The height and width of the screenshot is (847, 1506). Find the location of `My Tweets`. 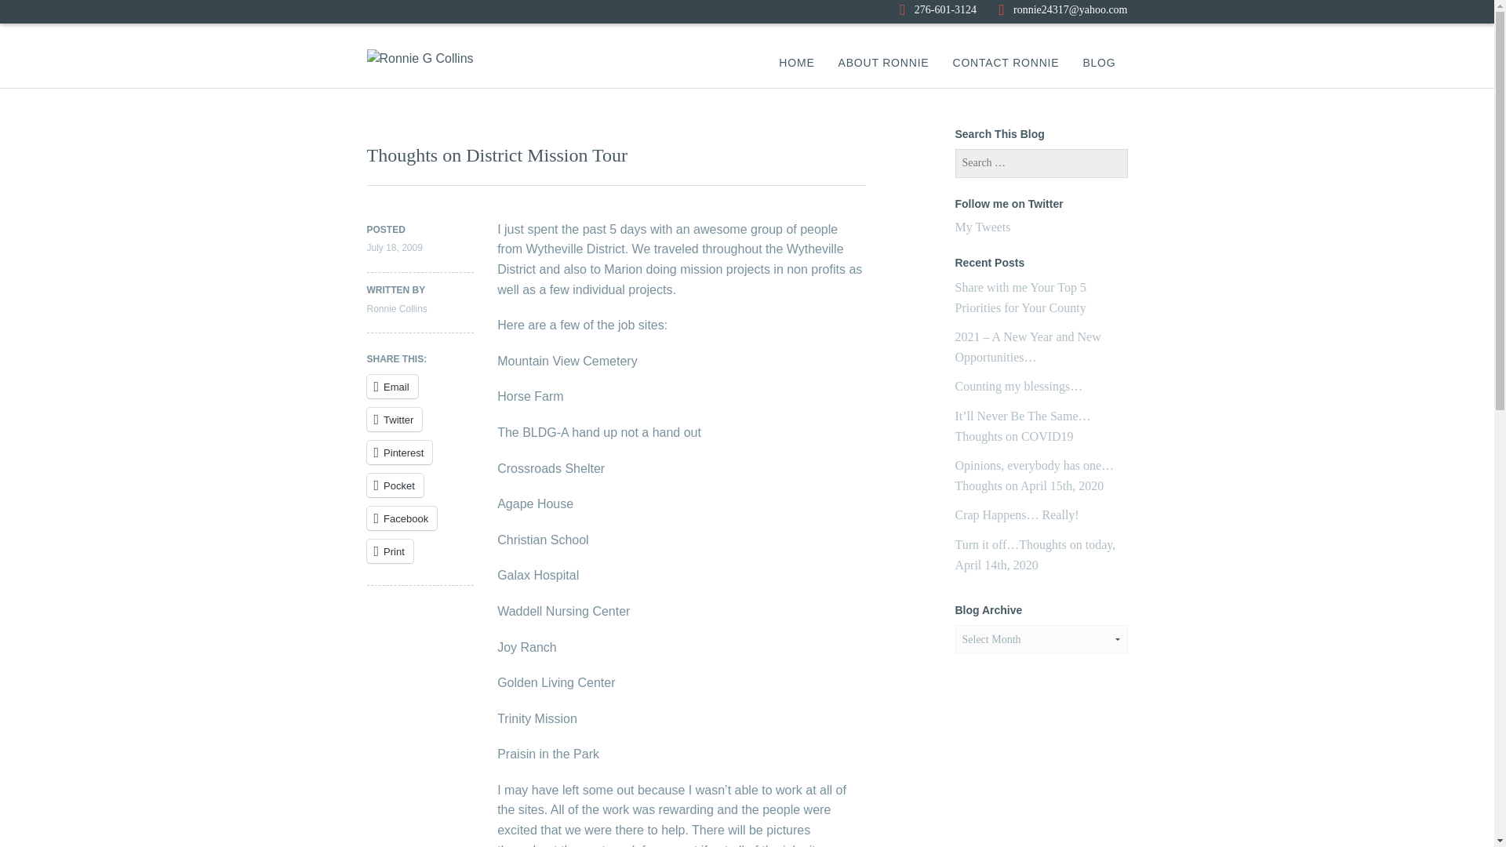

My Tweets is located at coordinates (982, 227).